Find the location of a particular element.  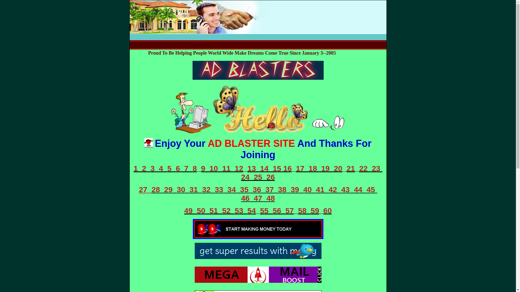

  51  is located at coordinates (214, 211).